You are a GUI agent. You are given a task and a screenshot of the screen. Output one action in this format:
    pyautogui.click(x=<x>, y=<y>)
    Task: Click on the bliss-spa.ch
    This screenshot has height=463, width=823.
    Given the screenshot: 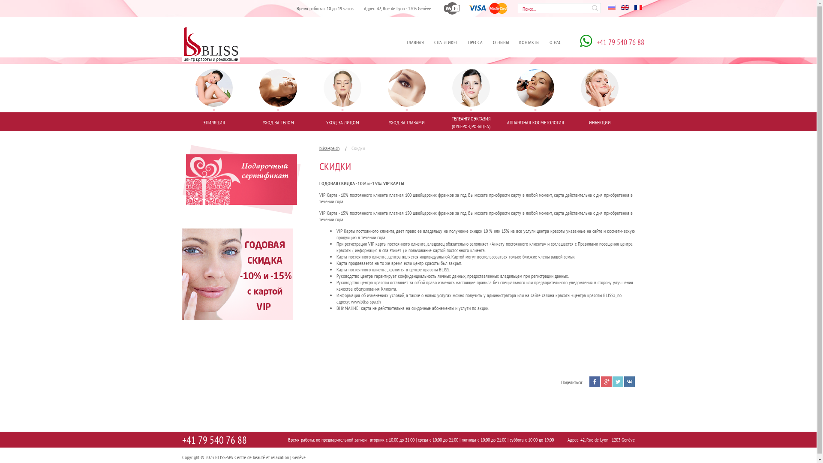 What is the action you would take?
    pyautogui.click(x=333, y=148)
    